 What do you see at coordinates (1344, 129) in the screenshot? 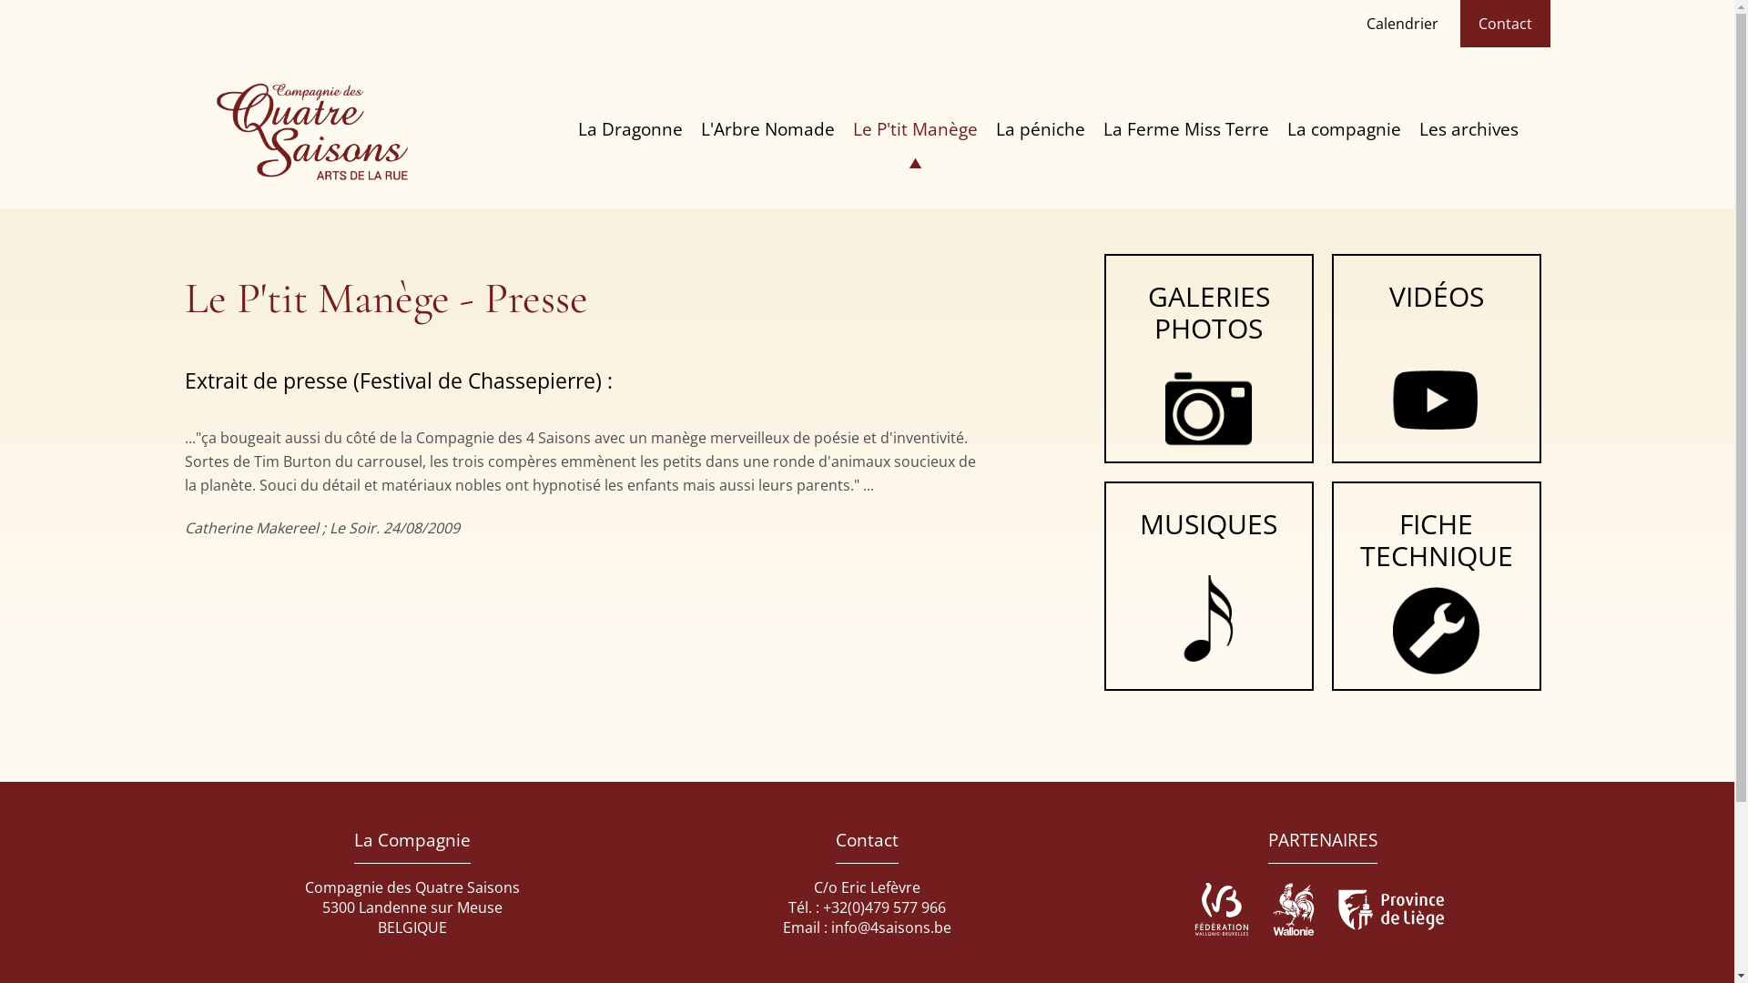
I see `La compagnie` at bounding box center [1344, 129].